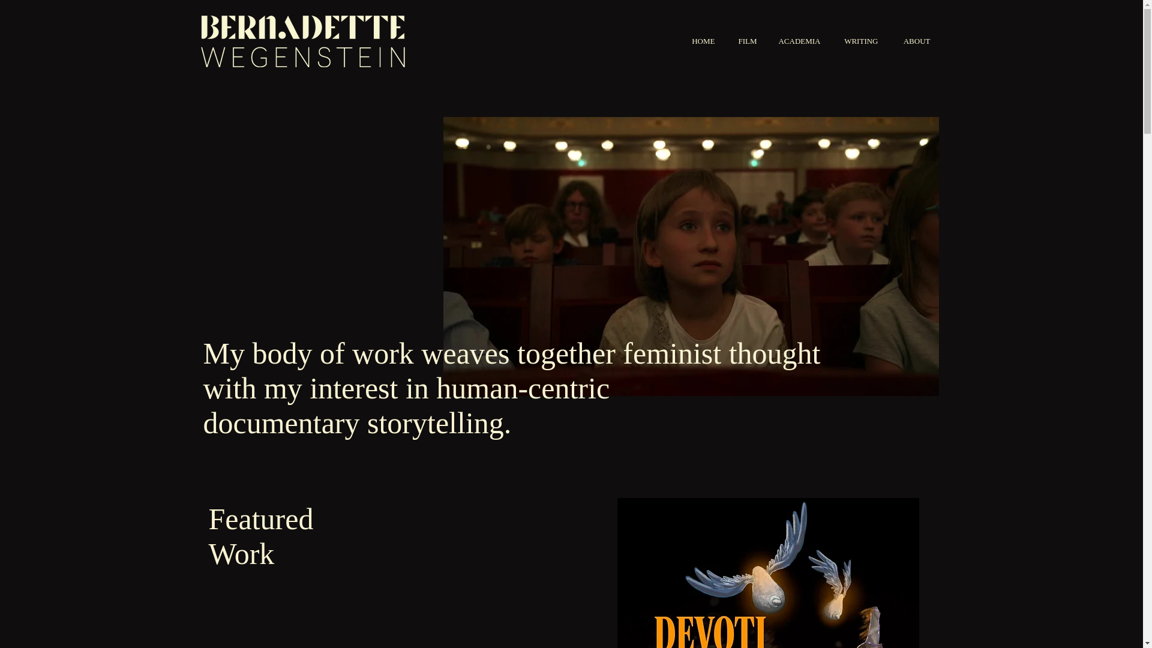 Image resolution: width=1152 pixels, height=648 pixels. What do you see at coordinates (858, 41) in the screenshot?
I see `WRITING` at bounding box center [858, 41].